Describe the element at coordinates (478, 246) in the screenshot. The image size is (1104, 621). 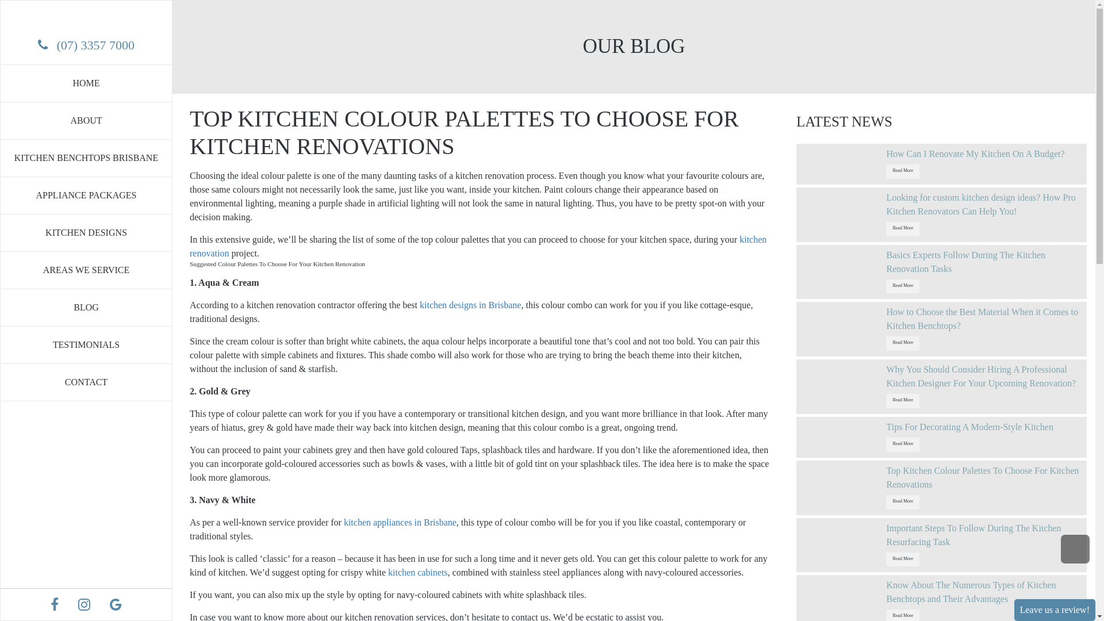
I see `kitchen renovation` at that location.